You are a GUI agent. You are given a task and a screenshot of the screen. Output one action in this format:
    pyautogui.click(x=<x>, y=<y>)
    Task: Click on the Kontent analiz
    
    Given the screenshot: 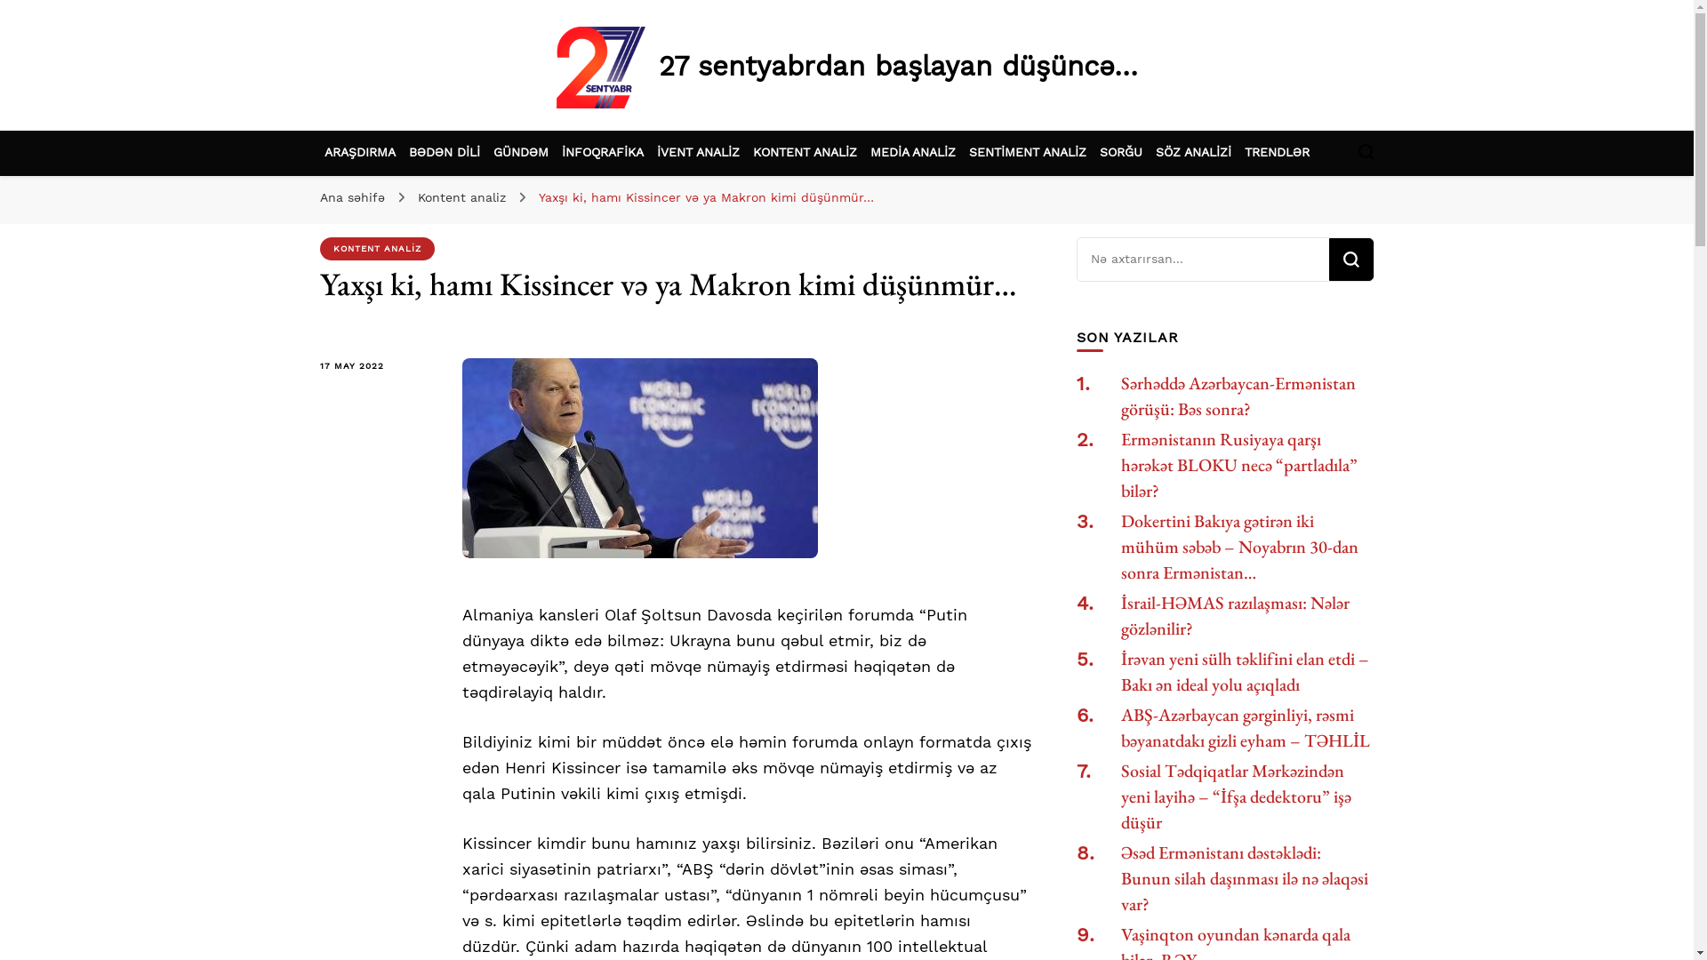 What is the action you would take?
    pyautogui.click(x=464, y=197)
    